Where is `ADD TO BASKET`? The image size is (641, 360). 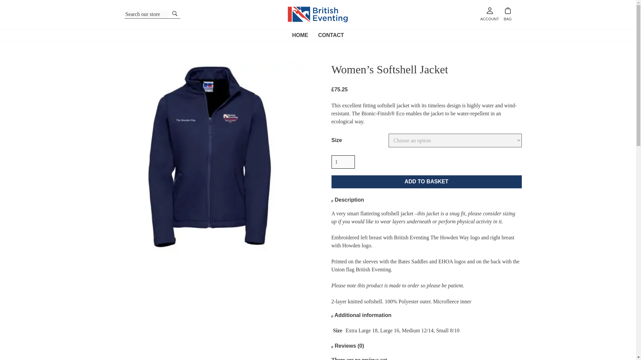 ADD TO BASKET is located at coordinates (426, 181).